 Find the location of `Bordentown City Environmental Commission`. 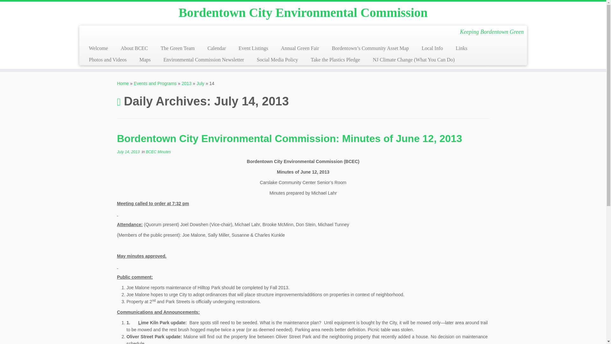

Bordentown City Environmental Commission is located at coordinates (123, 83).